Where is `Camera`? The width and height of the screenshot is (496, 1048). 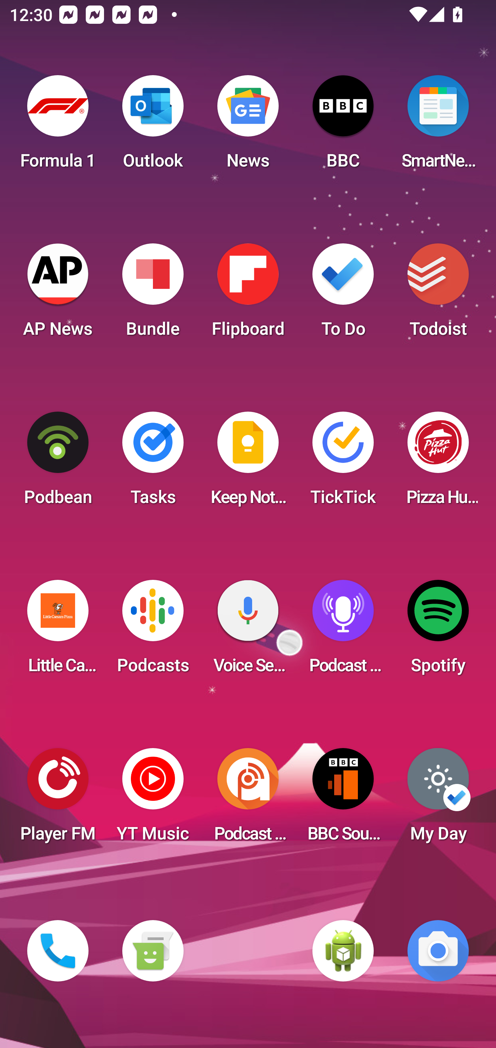 Camera is located at coordinates (438, 951).